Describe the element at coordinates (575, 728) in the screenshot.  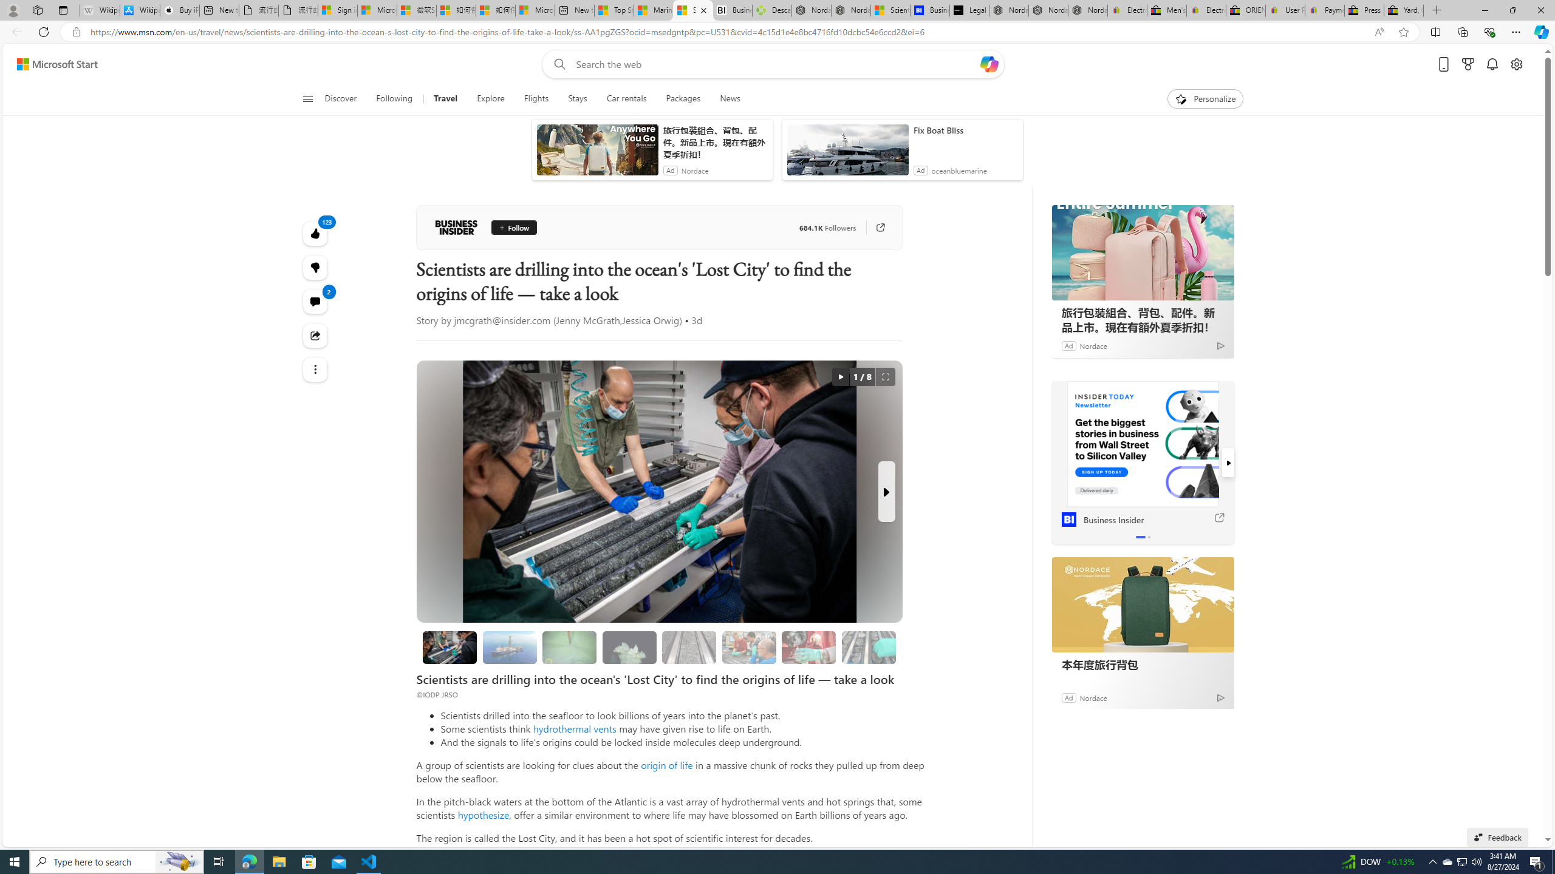
I see `hydrothermal vents` at that location.